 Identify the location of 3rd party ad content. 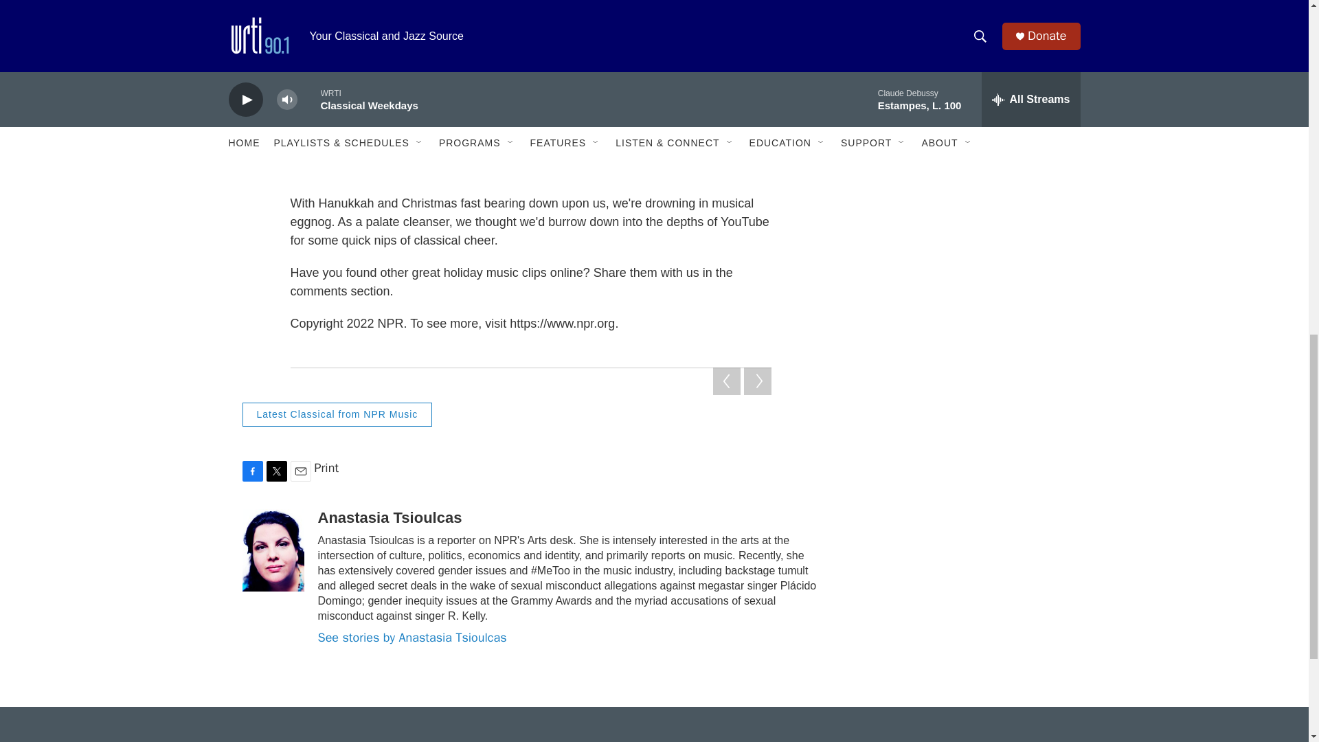
(962, 158).